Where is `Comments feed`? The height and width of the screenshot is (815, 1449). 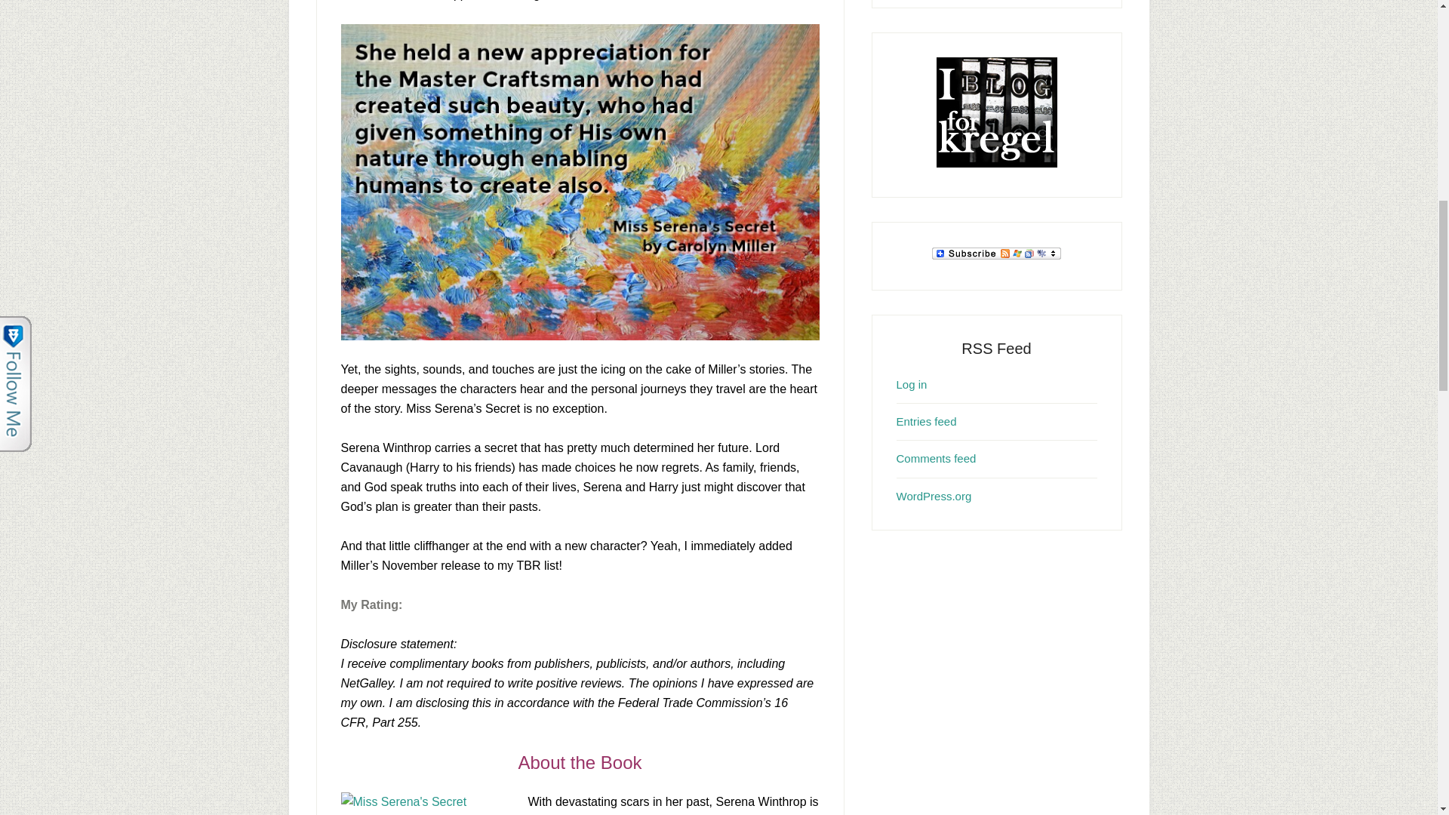 Comments feed is located at coordinates (937, 458).